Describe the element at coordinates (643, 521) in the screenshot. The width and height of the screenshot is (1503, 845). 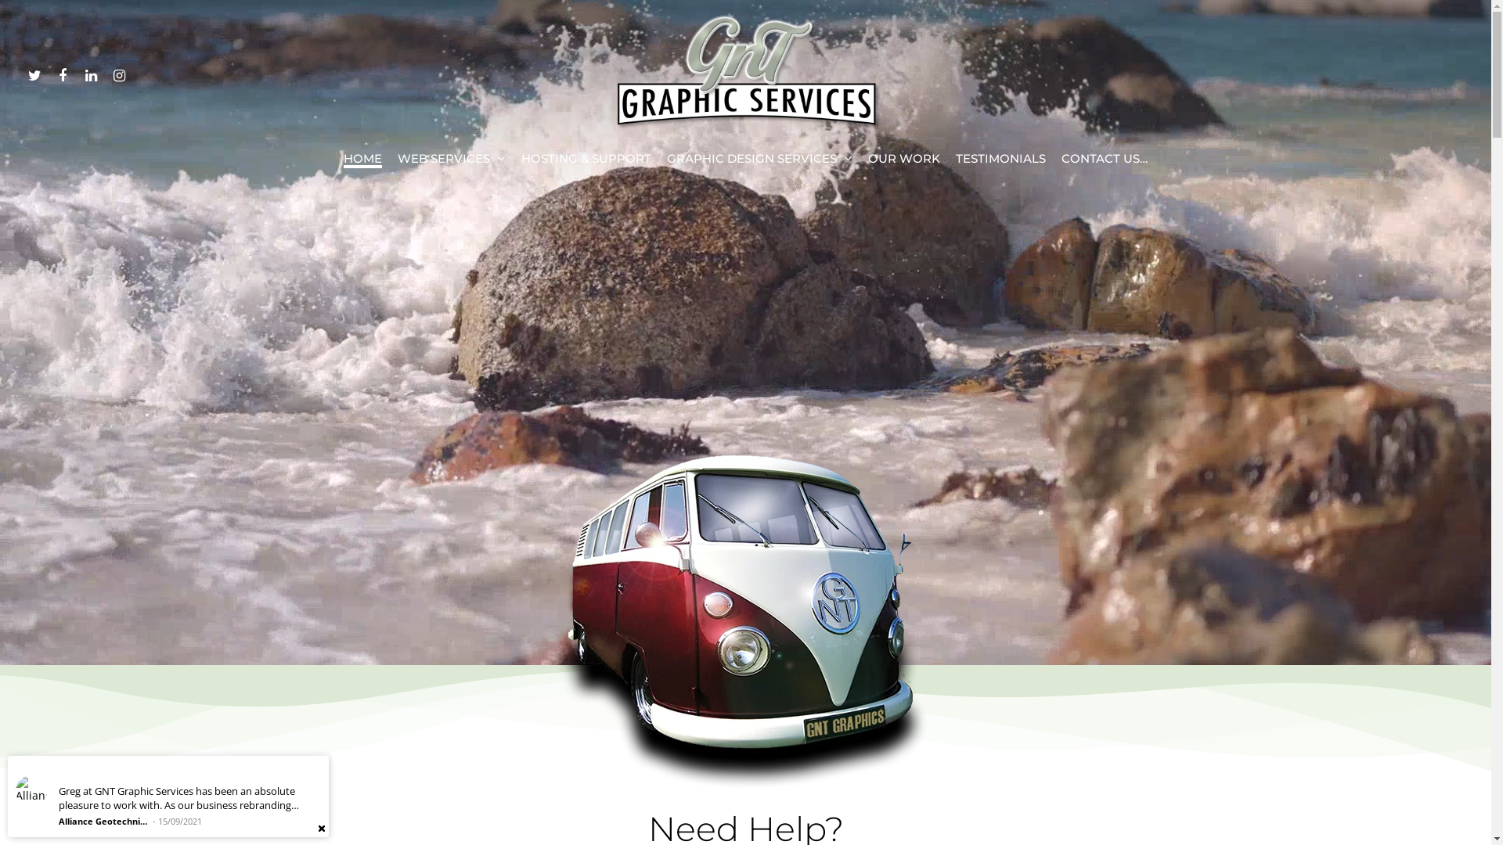
I see `0421 452 515` at that location.